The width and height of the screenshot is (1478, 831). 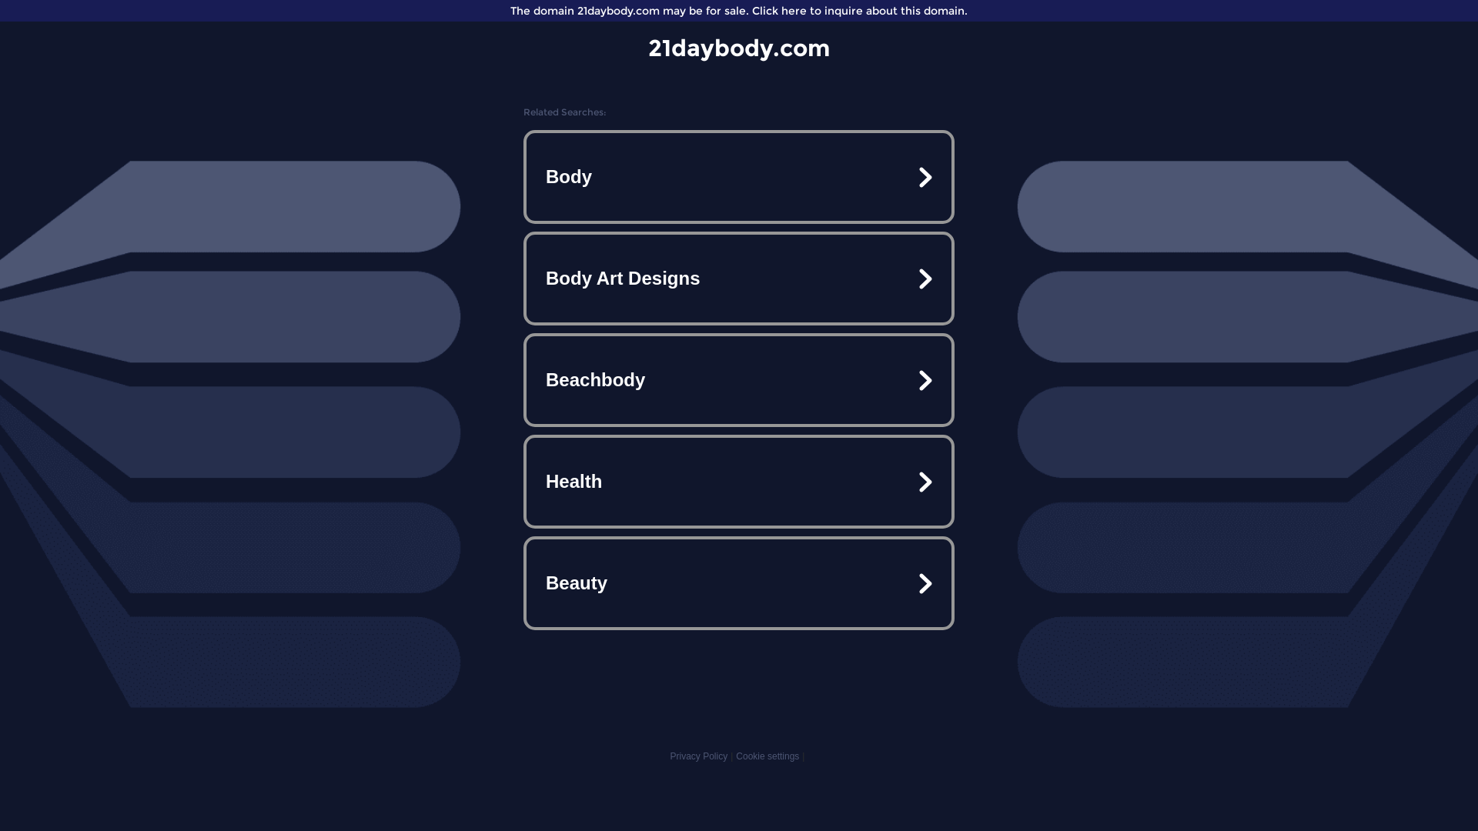 I want to click on Cookie settings, so click(x=767, y=756).